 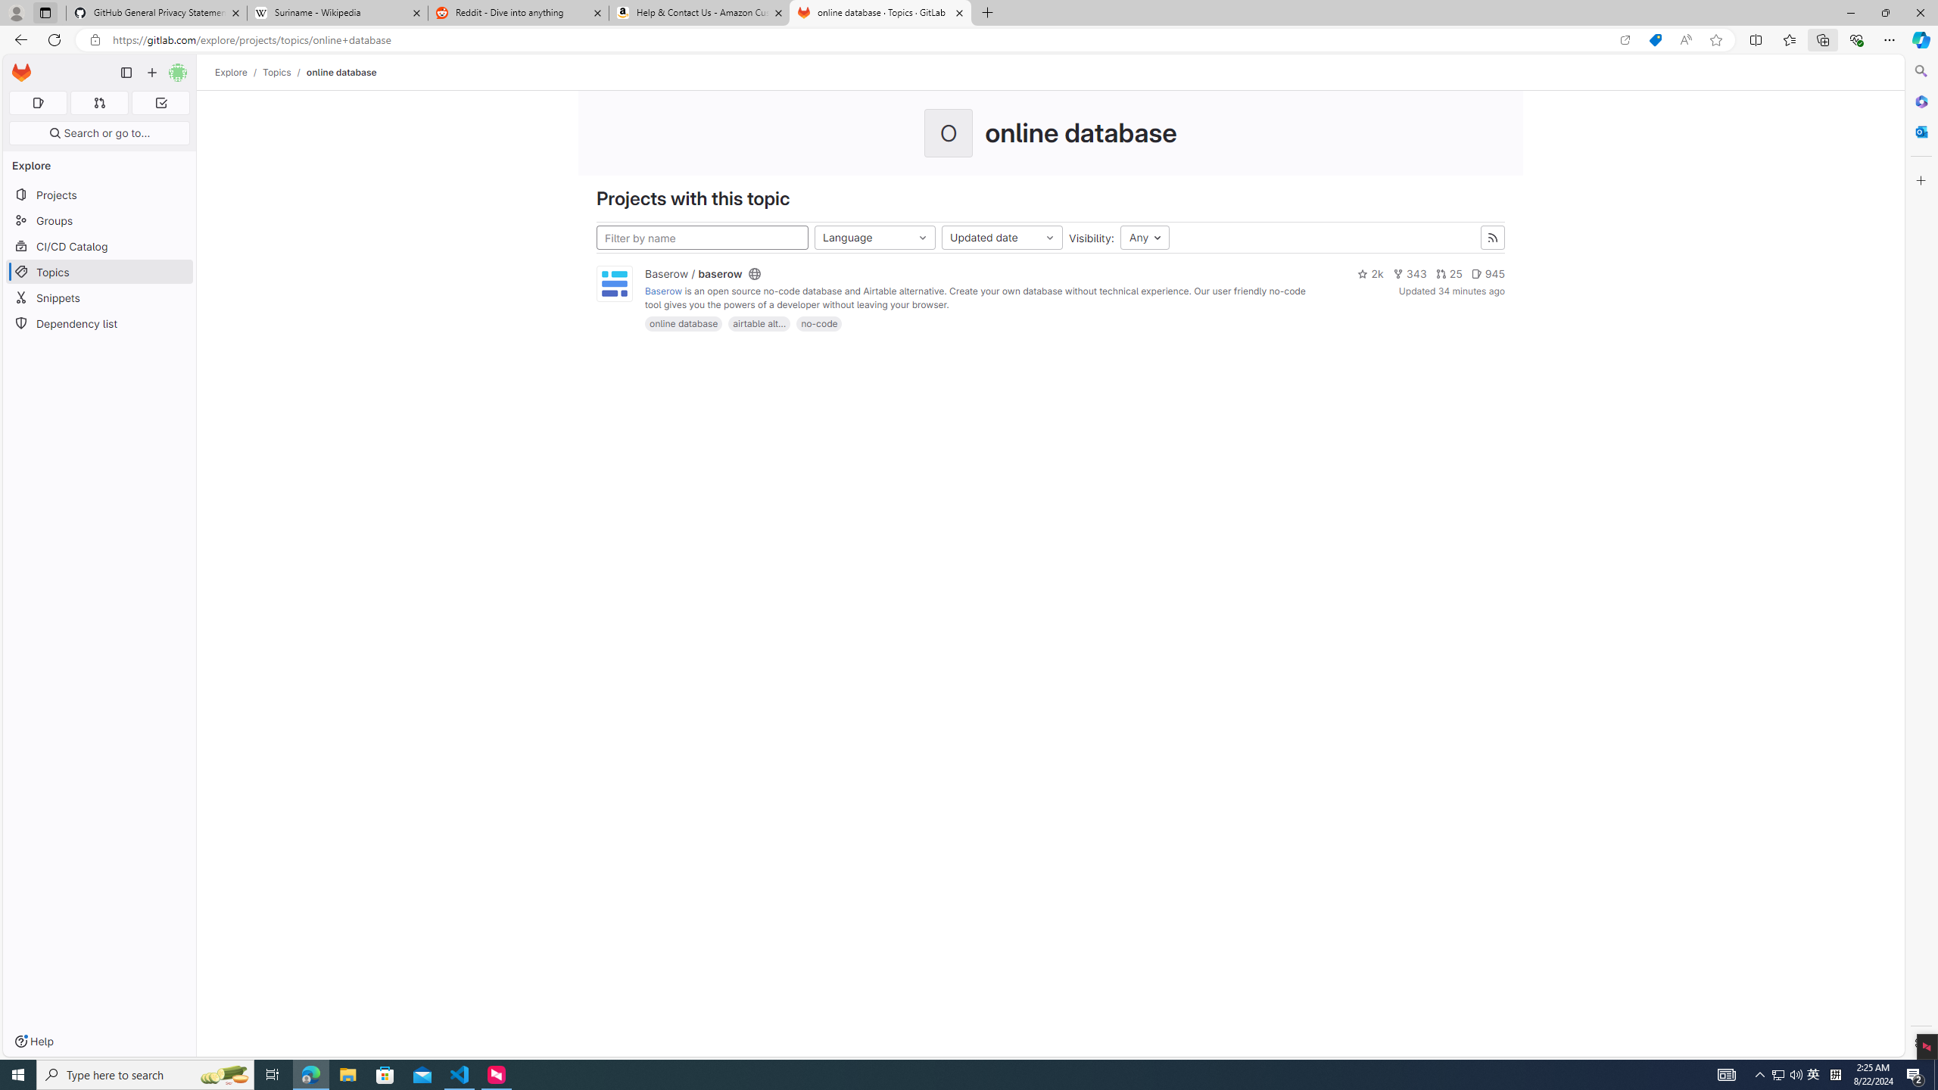 What do you see at coordinates (615, 285) in the screenshot?
I see `Class: project` at bounding box center [615, 285].